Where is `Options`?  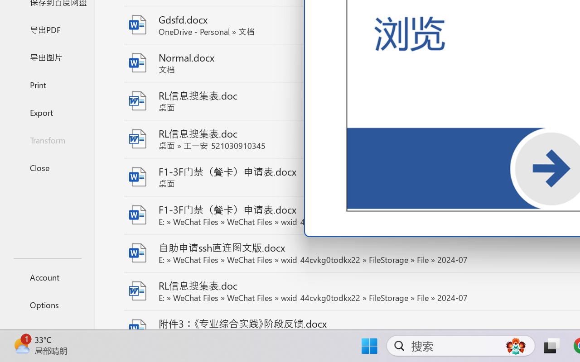 Options is located at coordinates (47, 305).